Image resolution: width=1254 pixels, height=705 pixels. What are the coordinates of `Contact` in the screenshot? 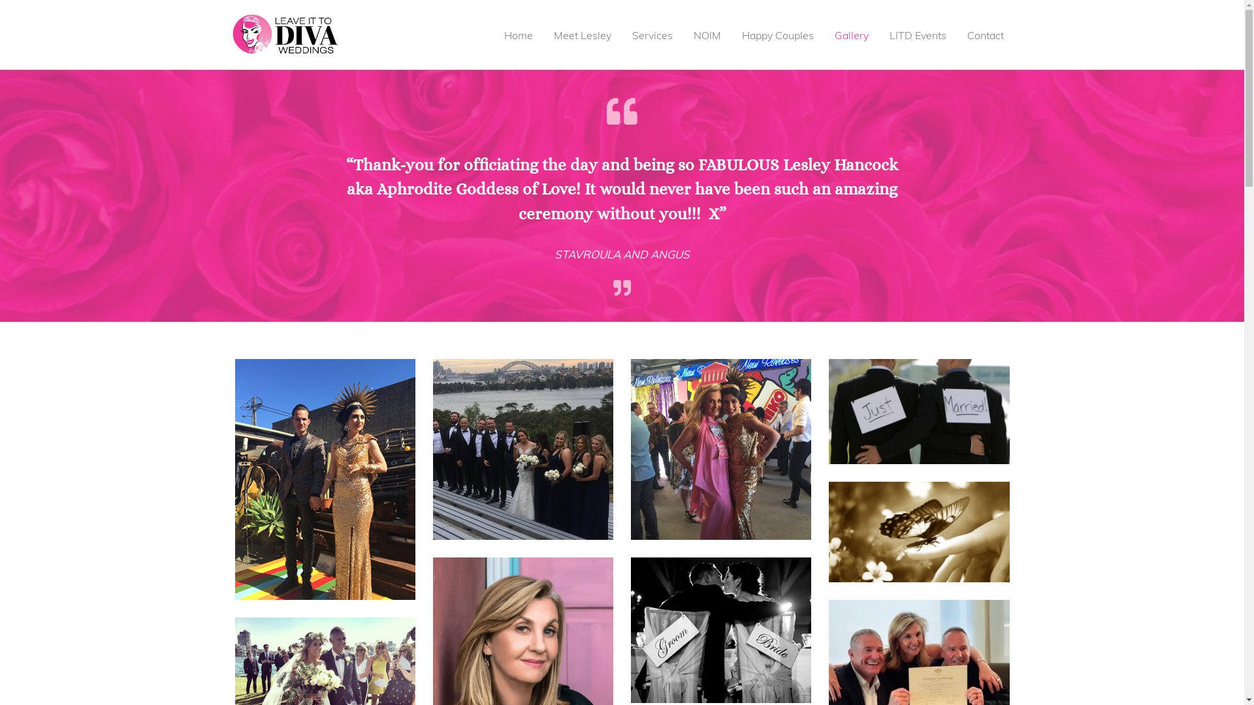 It's located at (985, 35).